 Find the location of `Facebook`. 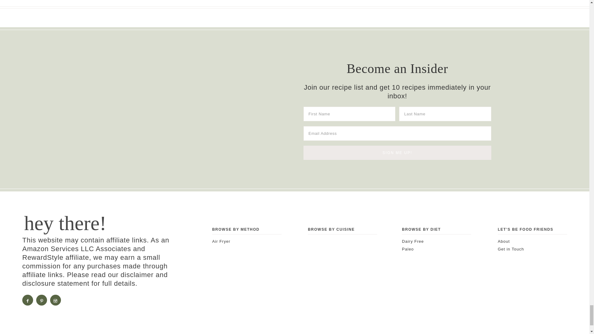

Facebook is located at coordinates (28, 299).